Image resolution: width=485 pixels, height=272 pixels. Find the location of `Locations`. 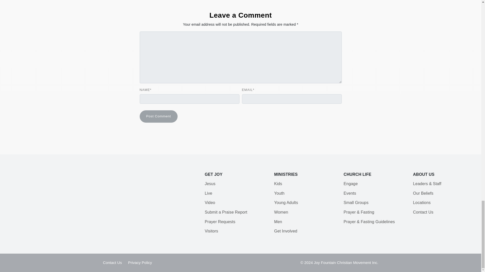

Locations is located at coordinates (422, 202).